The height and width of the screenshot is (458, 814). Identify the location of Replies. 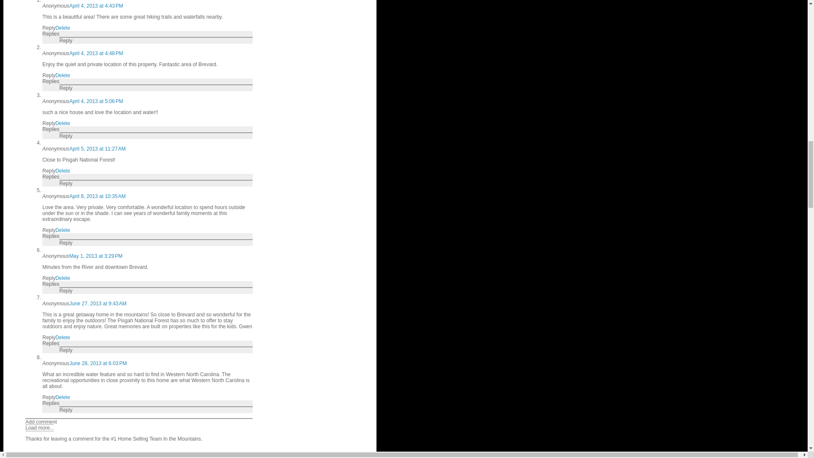
(51, 34).